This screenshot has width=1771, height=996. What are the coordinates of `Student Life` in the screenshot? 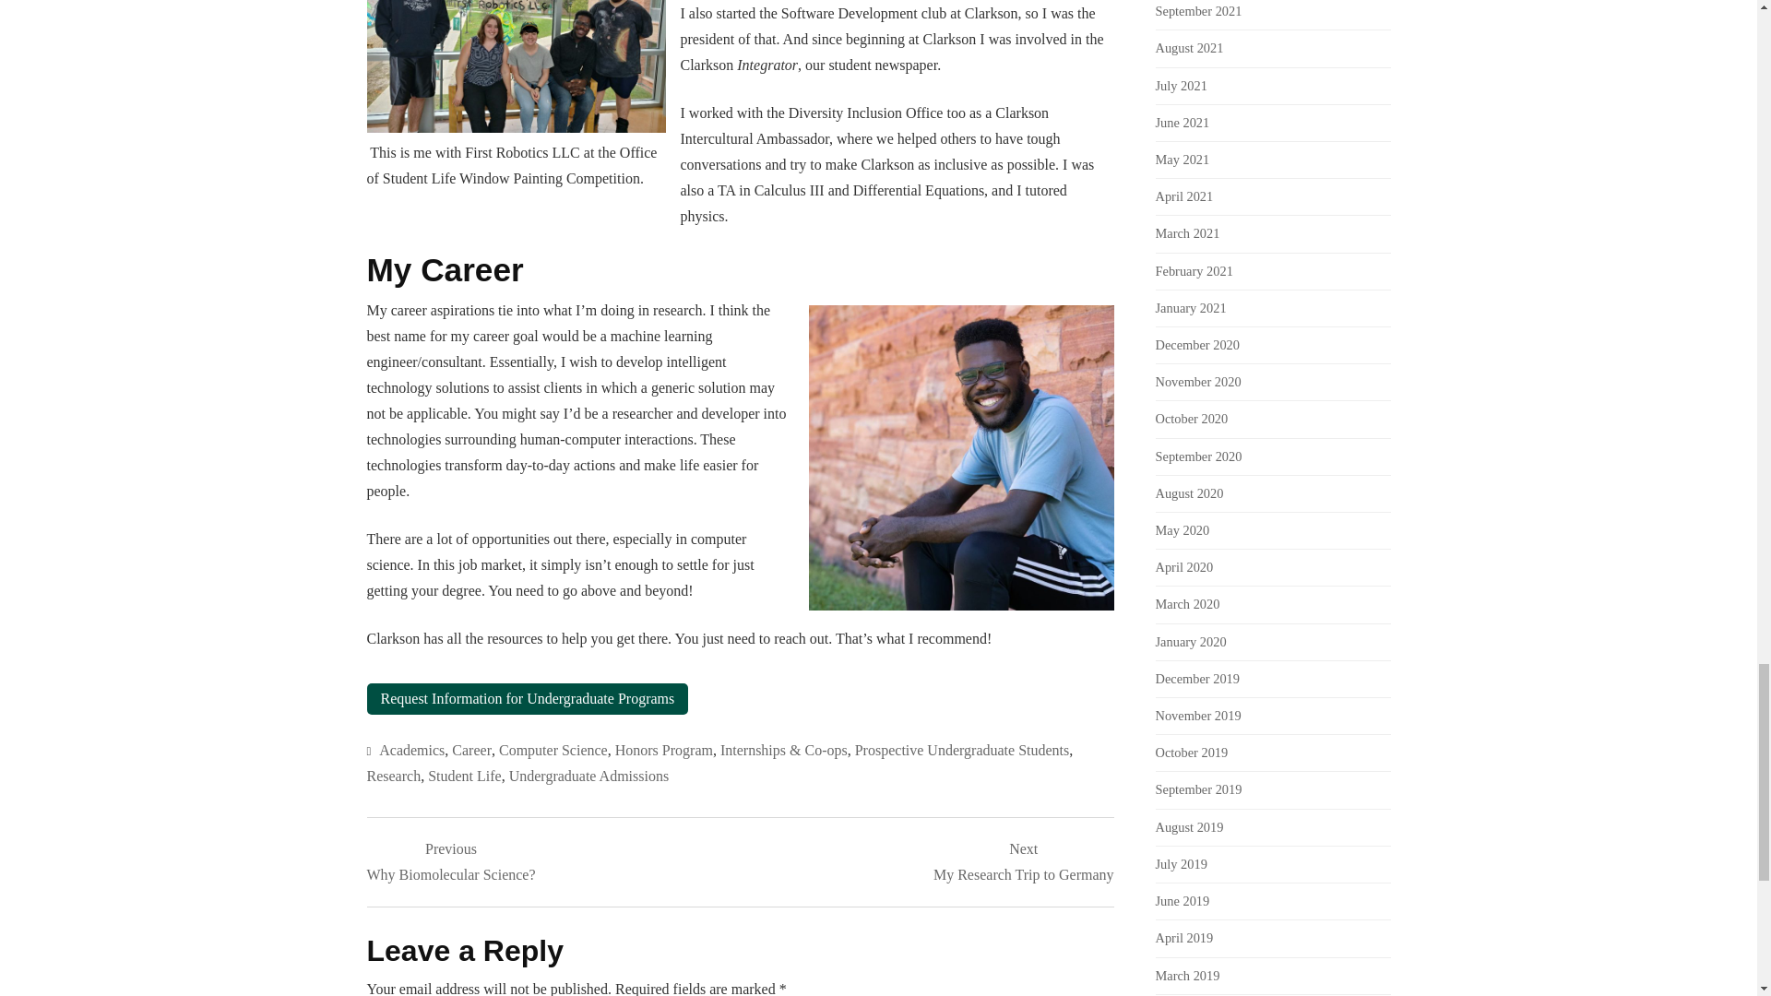 It's located at (1023, 862).